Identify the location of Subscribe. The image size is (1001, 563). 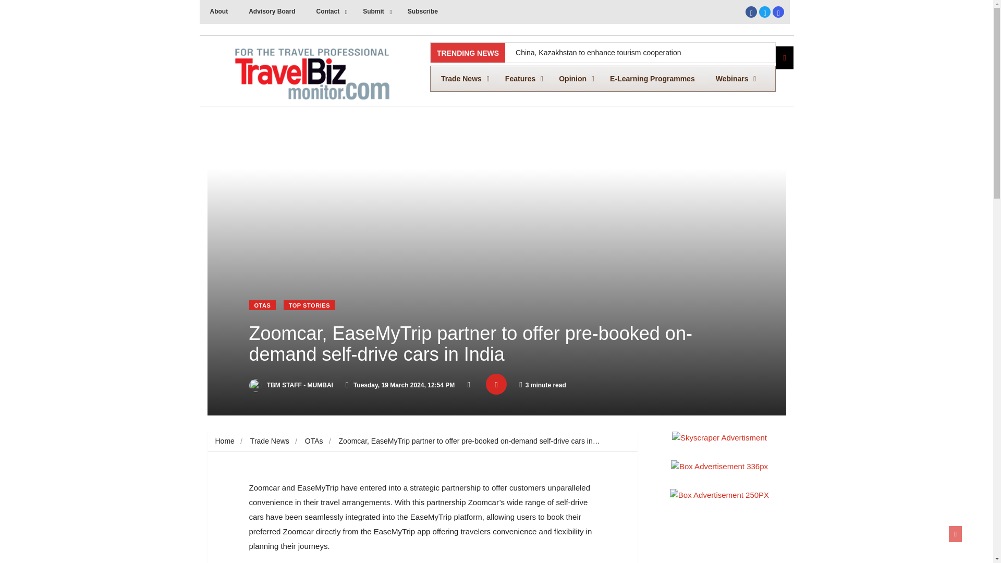
(423, 12).